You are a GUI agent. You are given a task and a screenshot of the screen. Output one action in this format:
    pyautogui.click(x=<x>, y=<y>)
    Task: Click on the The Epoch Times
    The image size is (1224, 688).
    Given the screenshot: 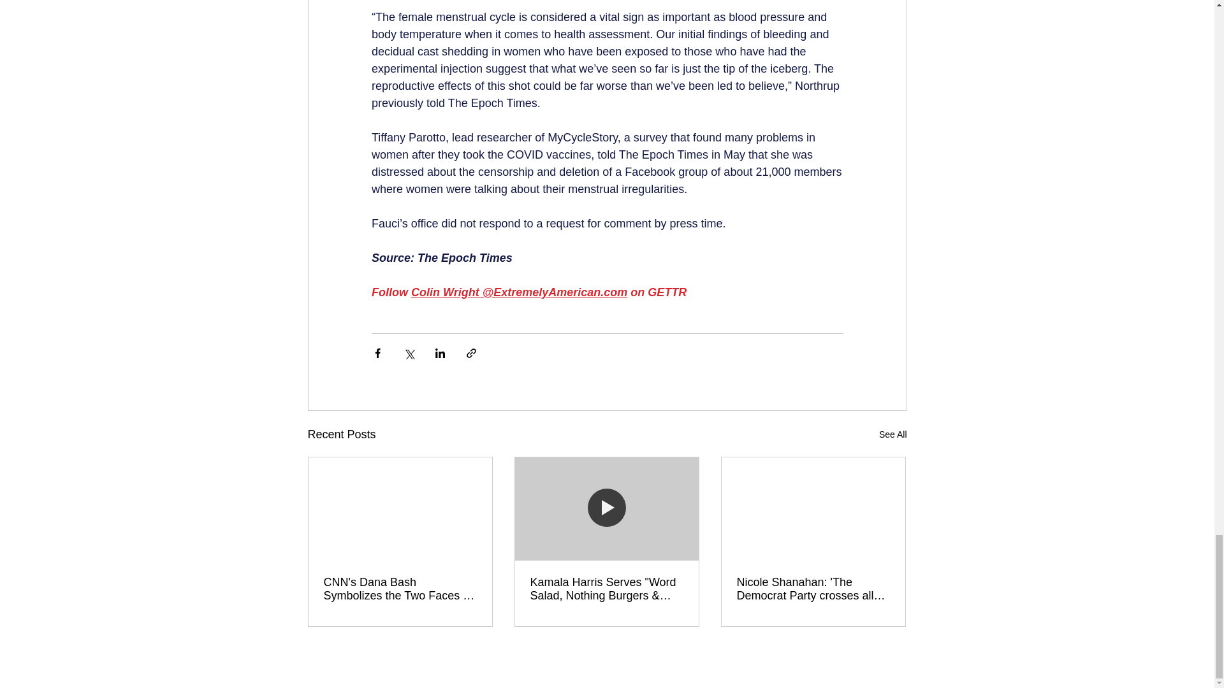 What is the action you would take?
    pyautogui.click(x=492, y=103)
    